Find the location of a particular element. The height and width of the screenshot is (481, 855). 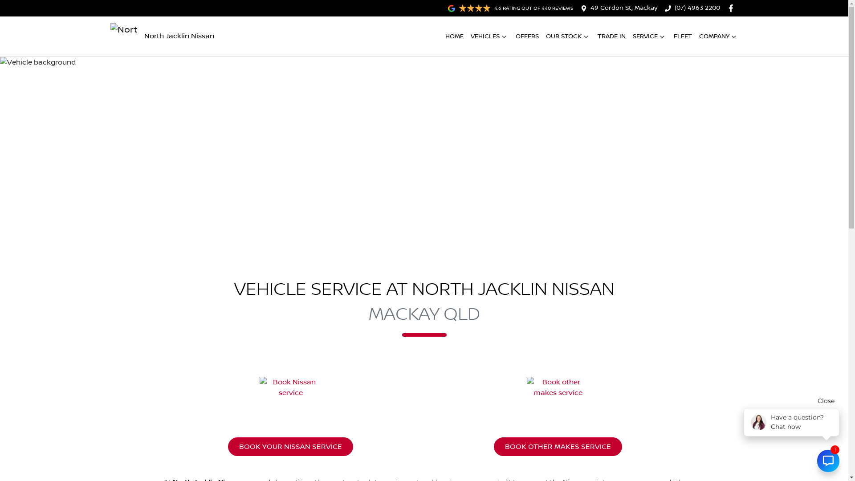

FLEET is located at coordinates (682, 37).